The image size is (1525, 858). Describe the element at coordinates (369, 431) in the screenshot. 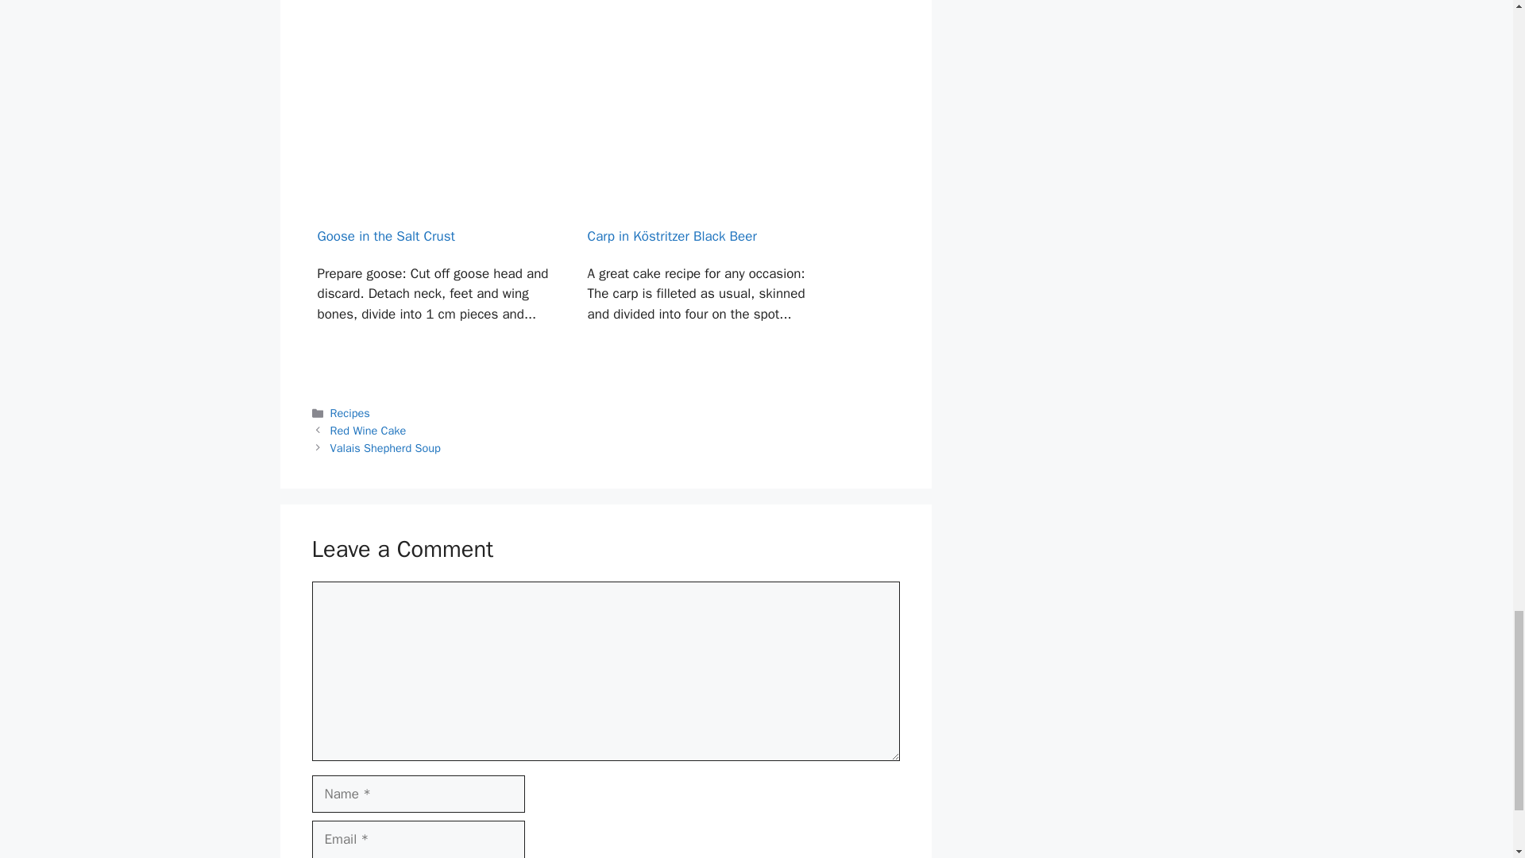

I see `Red Wine Cake` at that location.